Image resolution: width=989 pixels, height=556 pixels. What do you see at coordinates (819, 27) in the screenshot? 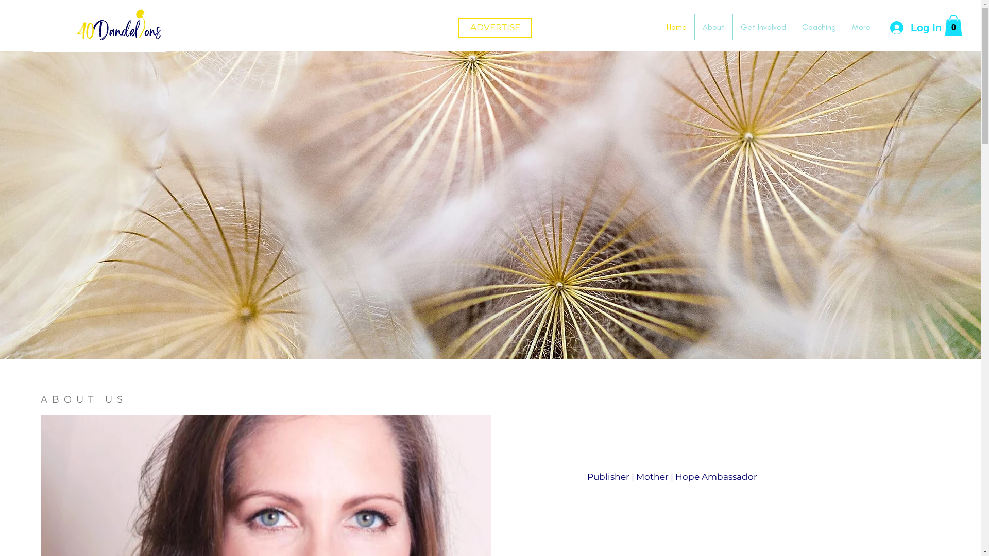
I see `Coaching` at bounding box center [819, 27].